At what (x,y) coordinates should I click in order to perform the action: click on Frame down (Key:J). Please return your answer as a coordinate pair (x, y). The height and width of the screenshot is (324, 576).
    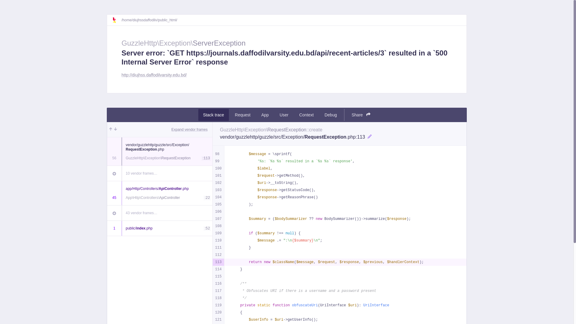
    Looking at the image, I should click on (115, 130).